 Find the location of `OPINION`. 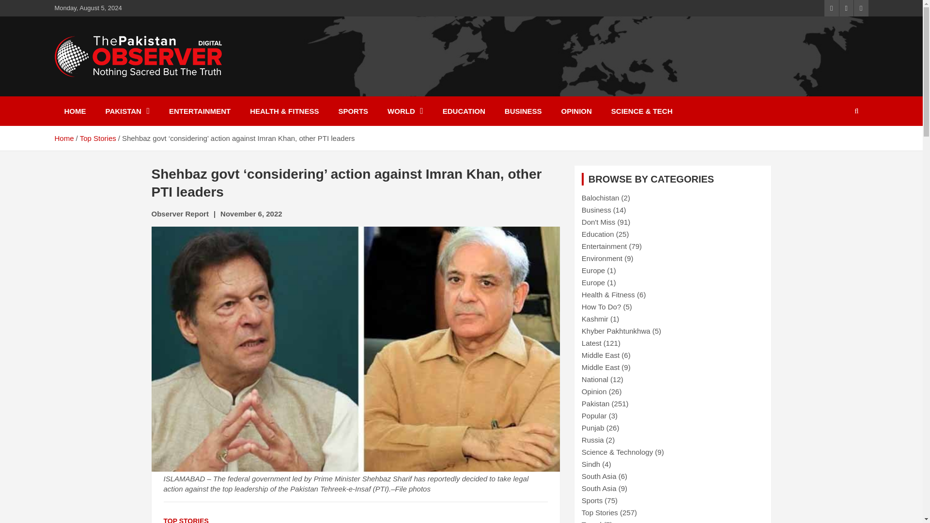

OPINION is located at coordinates (576, 111).